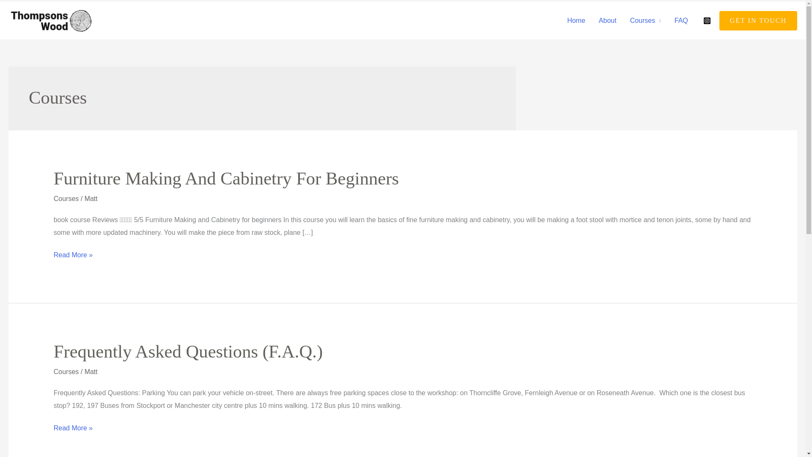 This screenshot has width=812, height=457. Describe the element at coordinates (758, 20) in the screenshot. I see `GET IN TOUCH` at that location.